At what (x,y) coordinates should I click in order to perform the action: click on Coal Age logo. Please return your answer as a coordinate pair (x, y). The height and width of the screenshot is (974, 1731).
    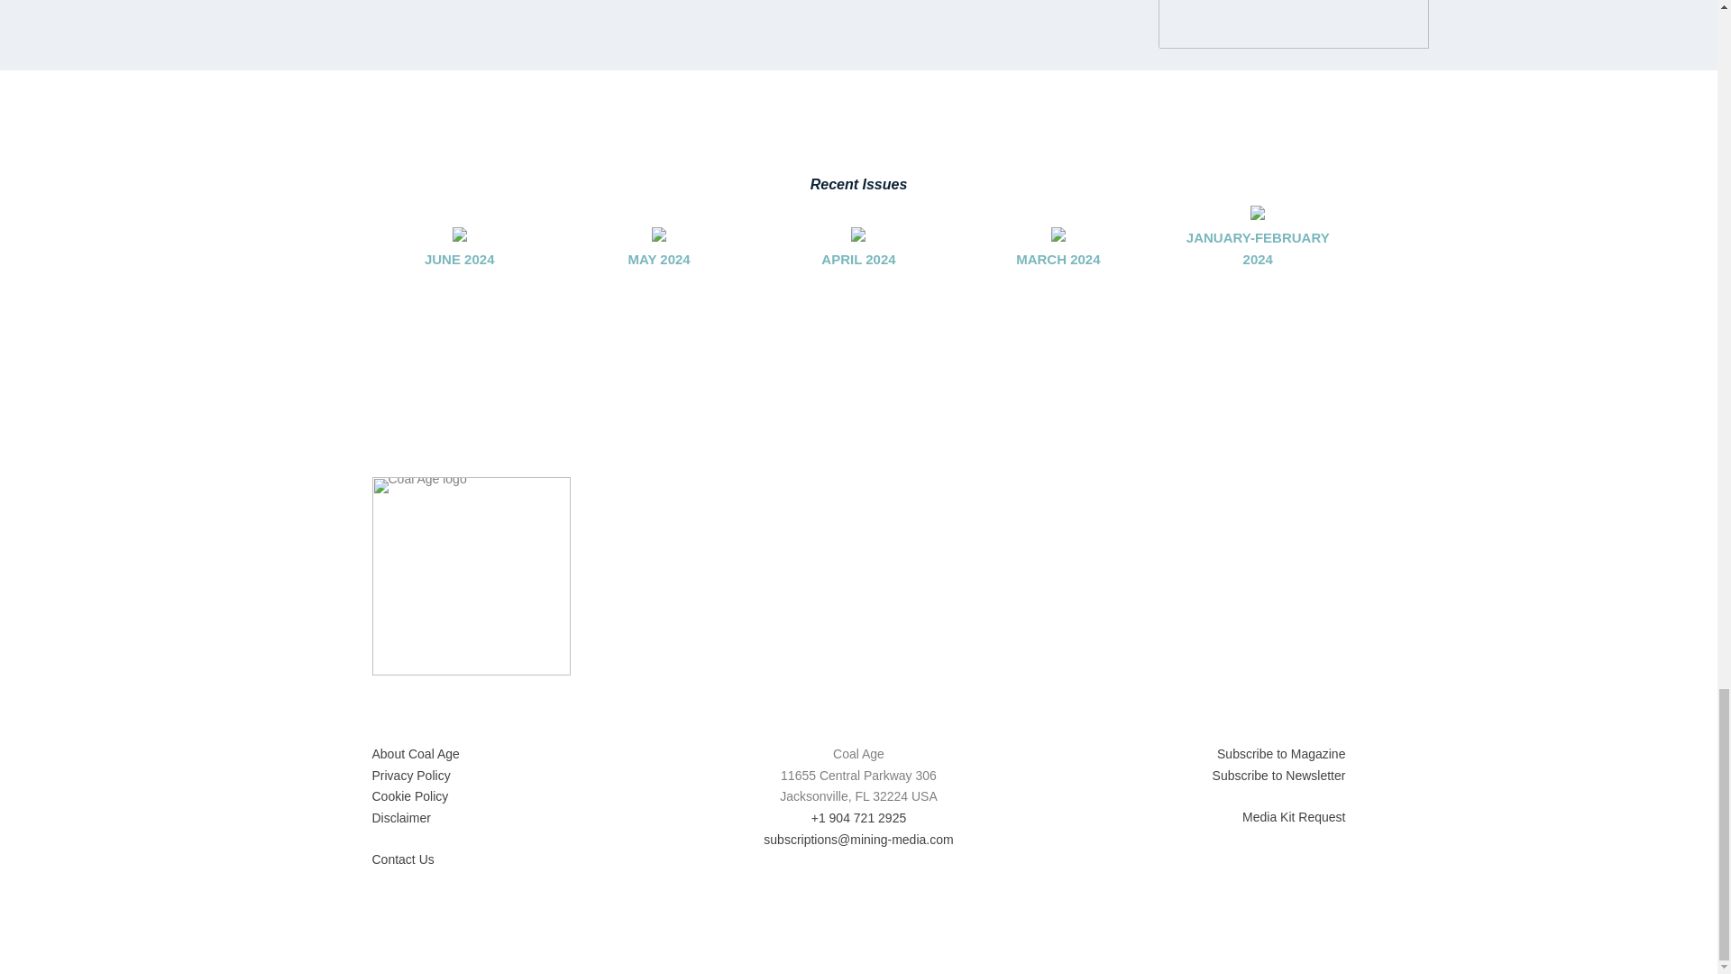
    Looking at the image, I should click on (471, 576).